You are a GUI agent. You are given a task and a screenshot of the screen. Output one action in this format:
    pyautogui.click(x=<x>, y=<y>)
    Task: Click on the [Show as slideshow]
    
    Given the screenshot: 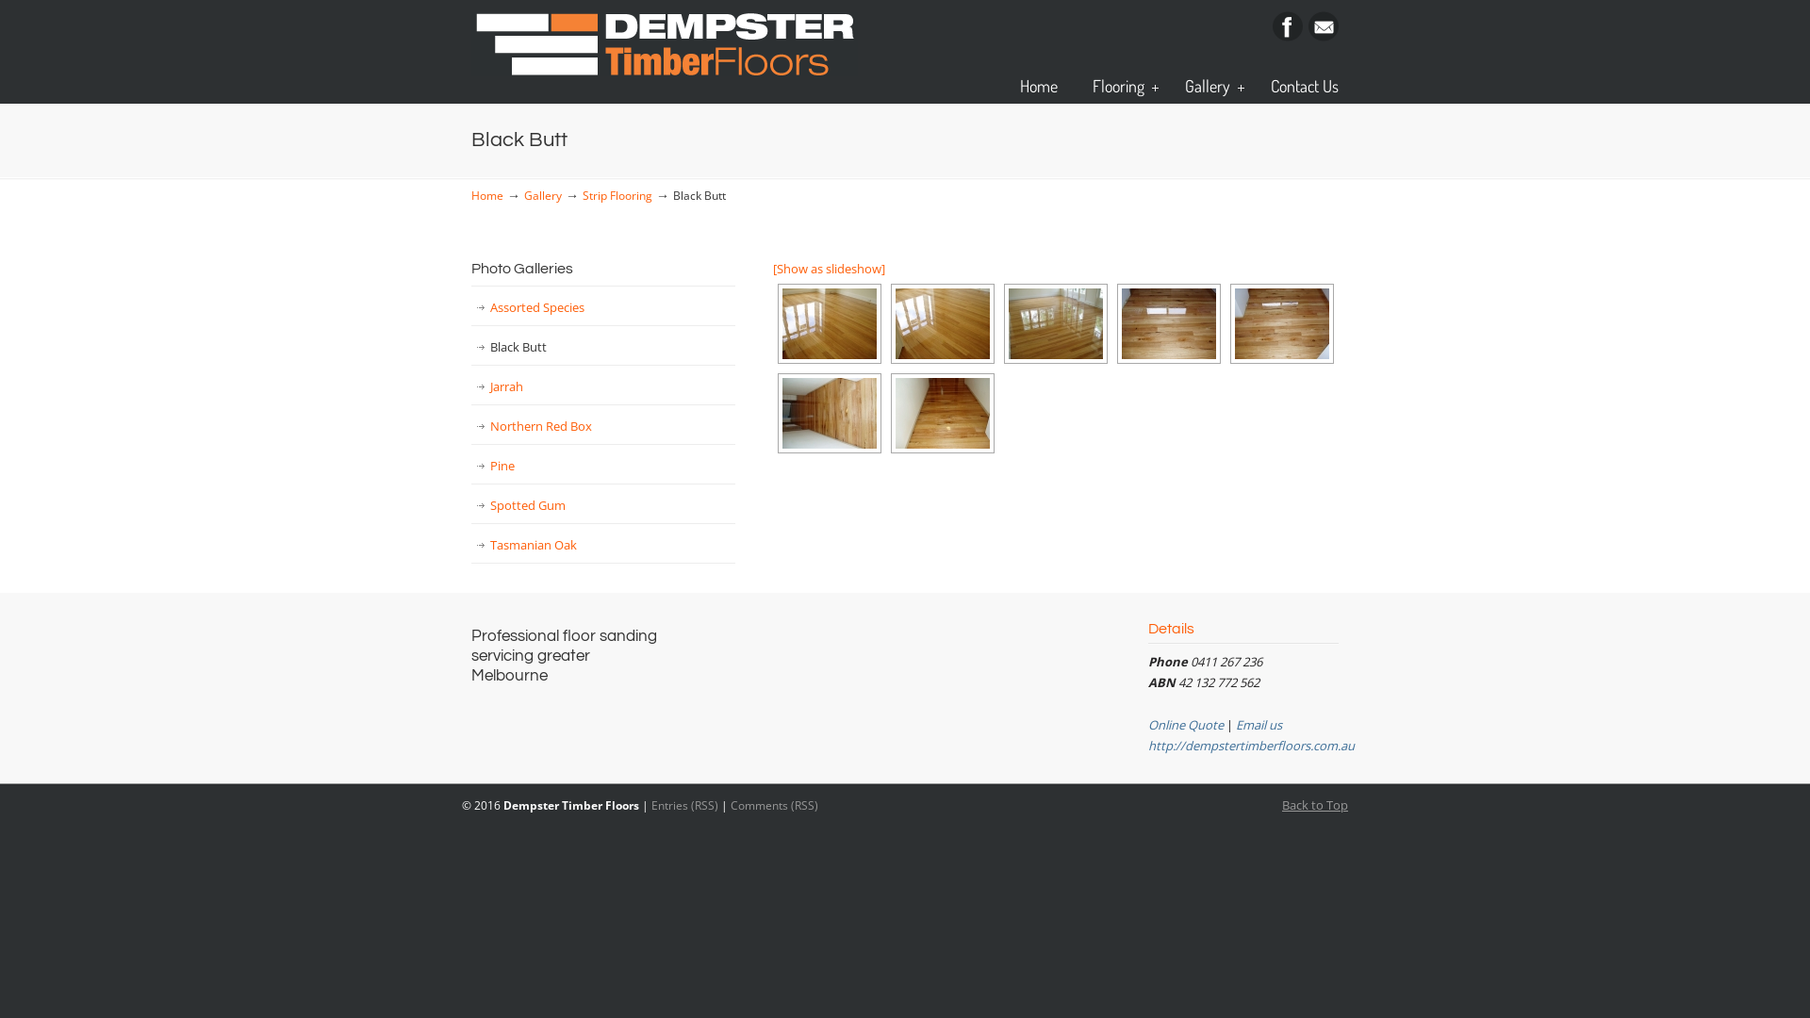 What is the action you would take?
    pyautogui.click(x=830, y=269)
    